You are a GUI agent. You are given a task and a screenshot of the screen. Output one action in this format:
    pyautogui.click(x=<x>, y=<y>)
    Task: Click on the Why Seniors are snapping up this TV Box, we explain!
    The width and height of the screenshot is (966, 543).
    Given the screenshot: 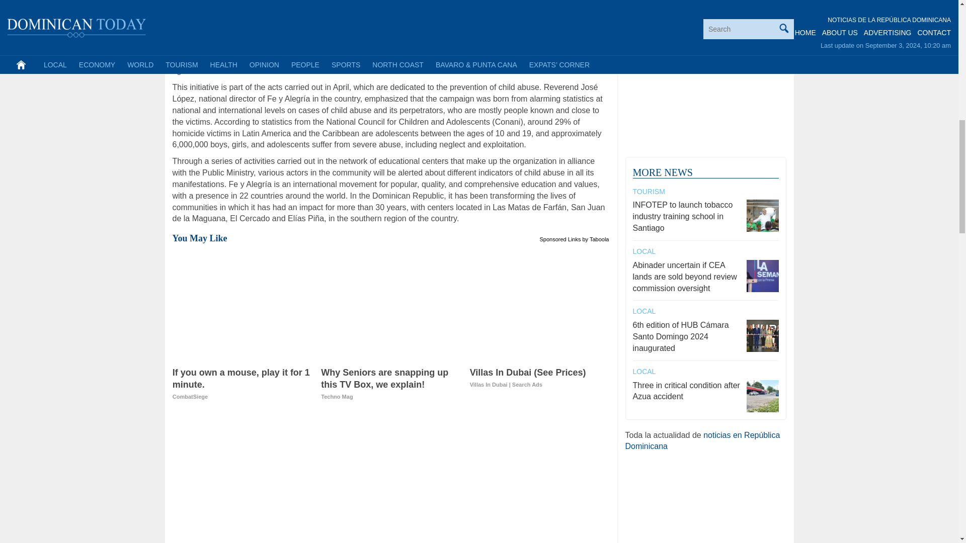 What is the action you would take?
    pyautogui.click(x=390, y=385)
    